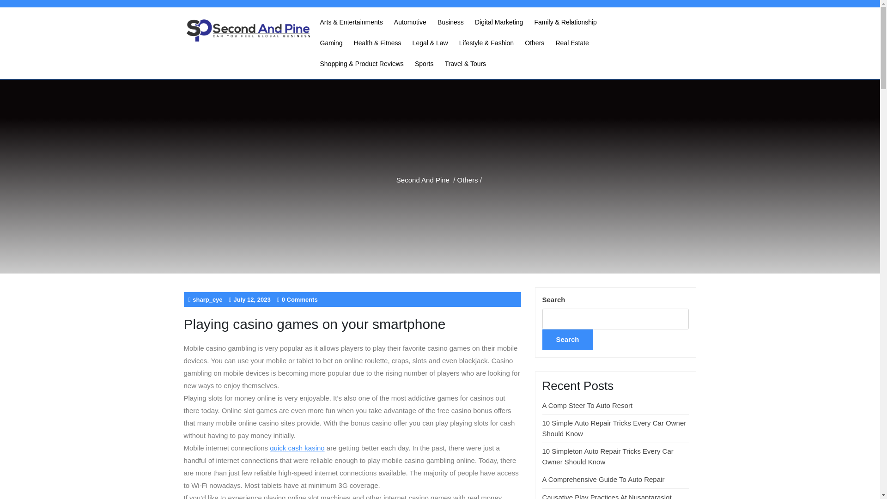 Image resolution: width=887 pixels, height=499 pixels. What do you see at coordinates (614, 428) in the screenshot?
I see `10 Simple Auto Repair Tricks Every Car Owner Should Know` at bounding box center [614, 428].